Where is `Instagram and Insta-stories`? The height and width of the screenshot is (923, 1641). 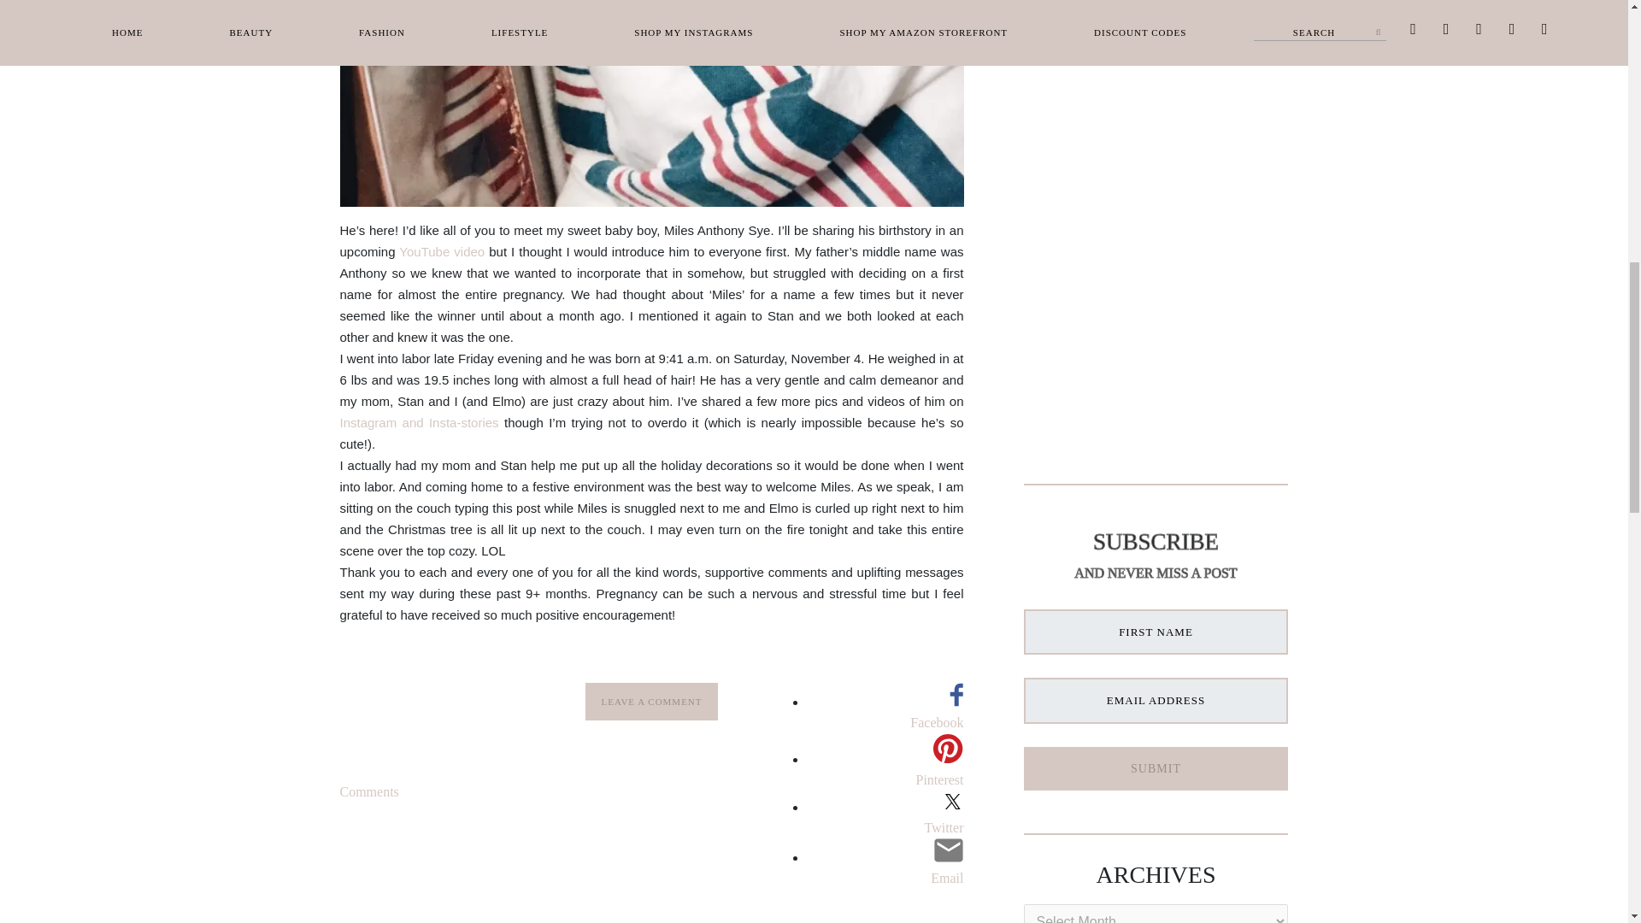 Instagram and Insta-stories is located at coordinates (419, 422).